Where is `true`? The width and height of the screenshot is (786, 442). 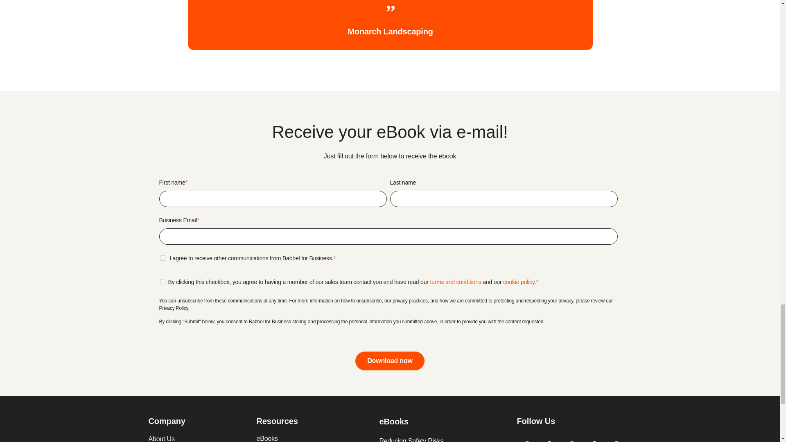
true is located at coordinates (162, 282).